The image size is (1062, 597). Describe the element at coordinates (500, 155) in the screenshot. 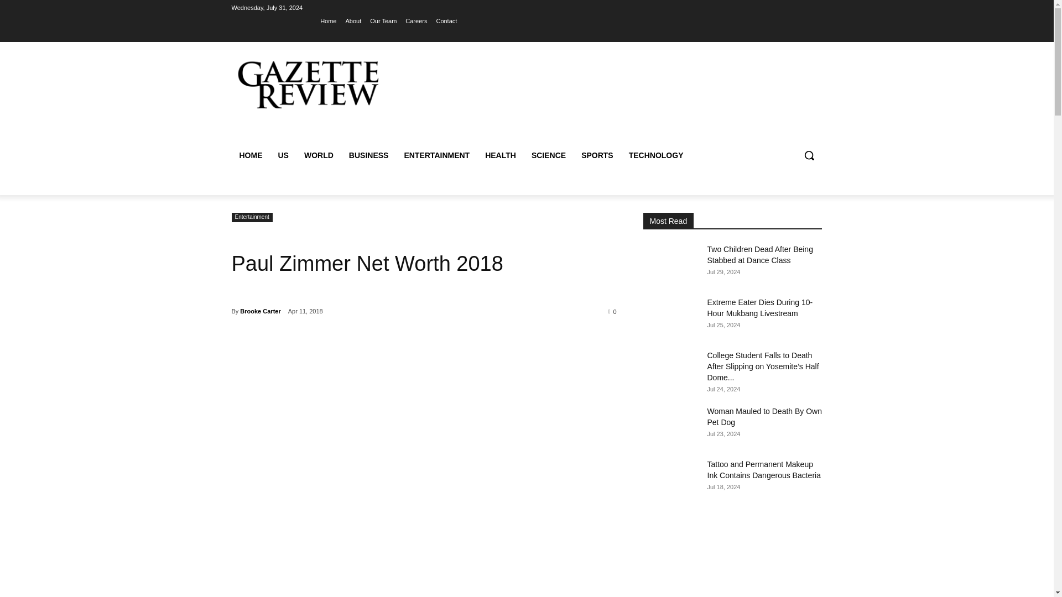

I see `HEALTH` at that location.